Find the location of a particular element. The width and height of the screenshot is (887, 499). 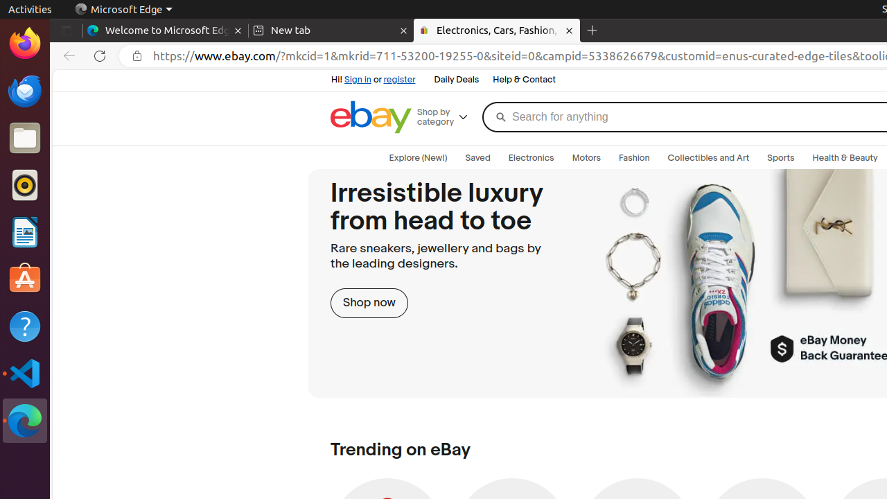

New tab is located at coordinates (331, 30).